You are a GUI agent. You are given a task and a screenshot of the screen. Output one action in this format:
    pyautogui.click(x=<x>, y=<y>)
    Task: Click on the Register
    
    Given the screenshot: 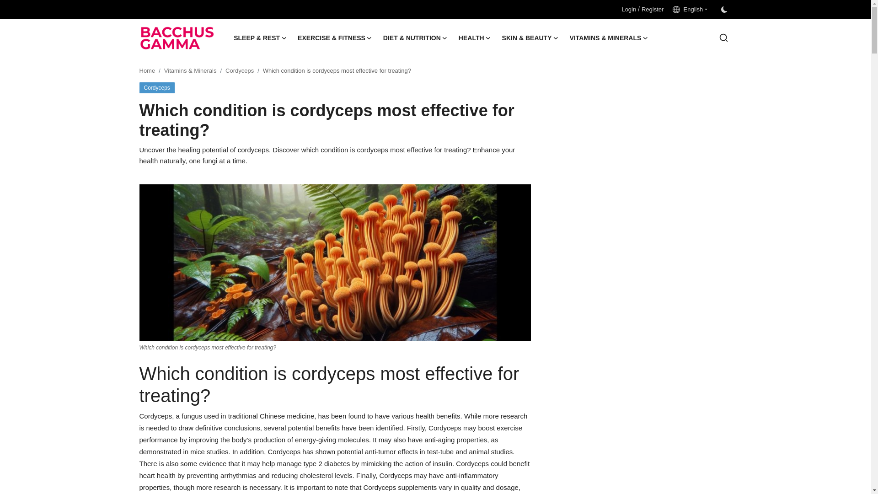 What is the action you would take?
    pyautogui.click(x=653, y=9)
    